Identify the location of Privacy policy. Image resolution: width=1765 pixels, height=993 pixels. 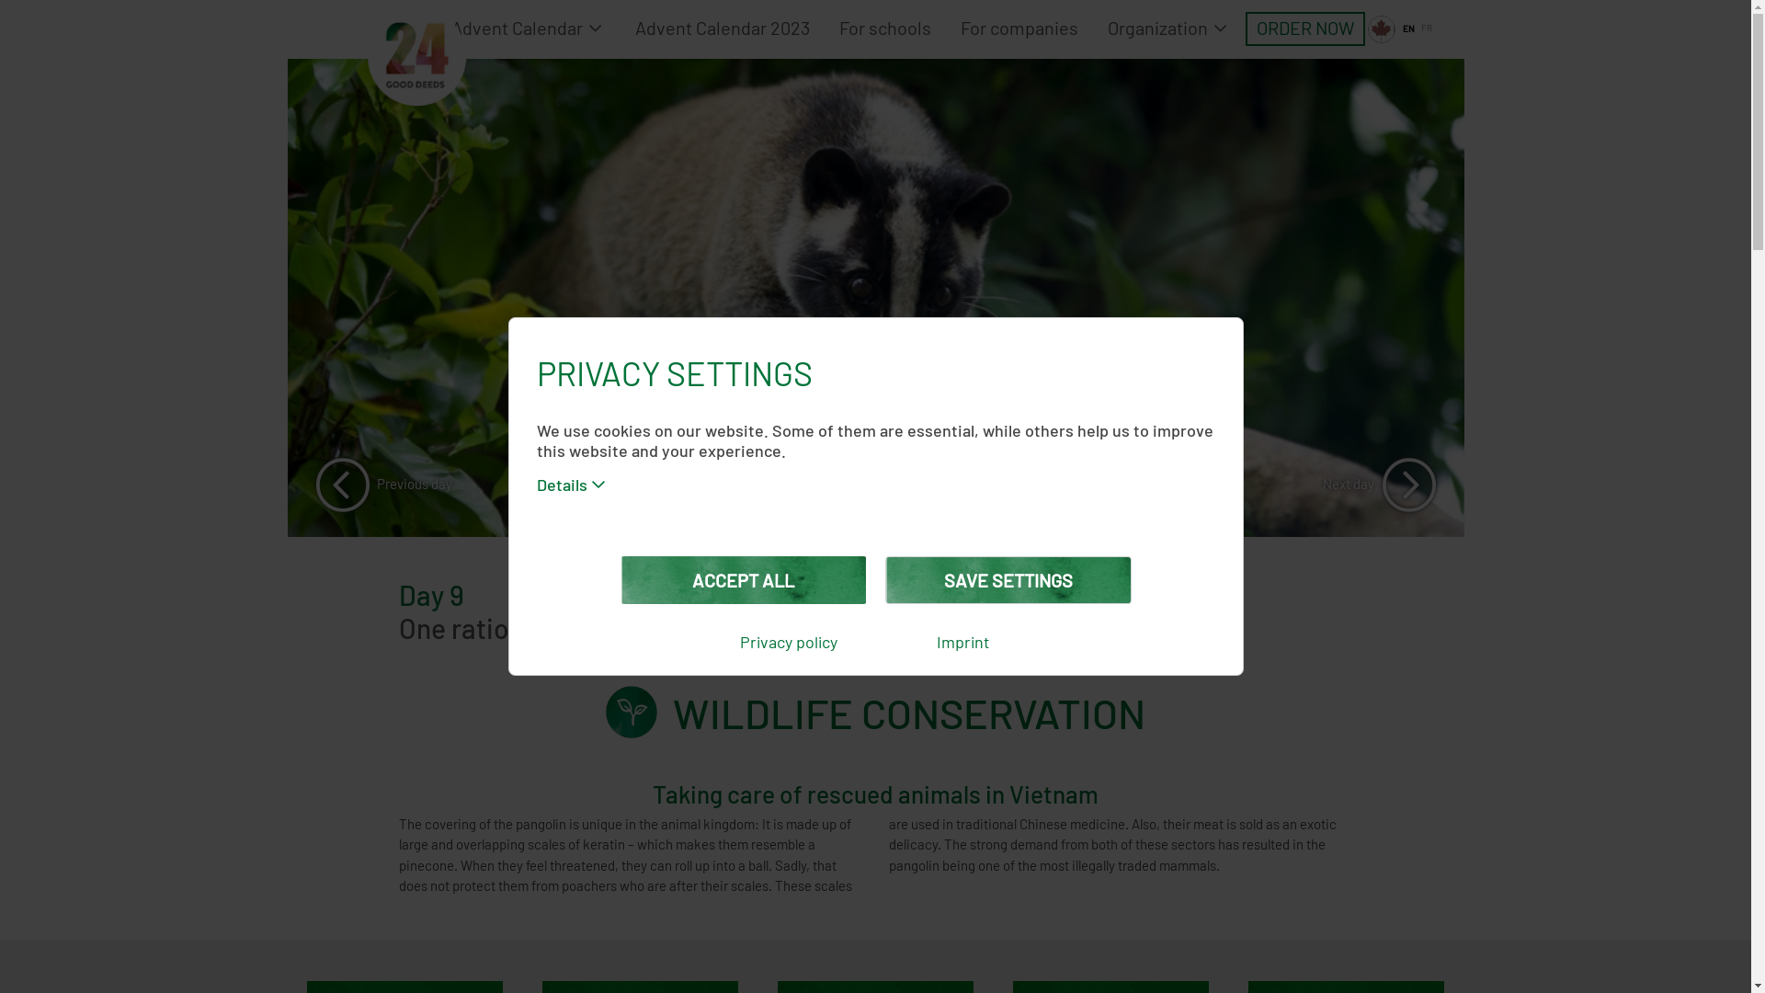
(788, 644).